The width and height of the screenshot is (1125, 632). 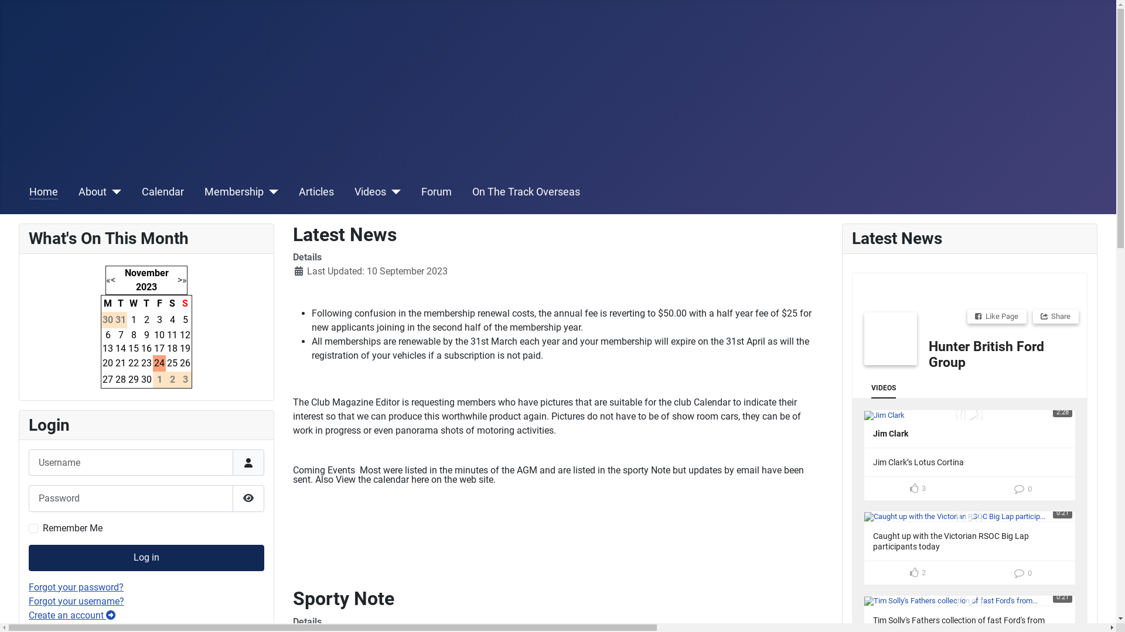 What do you see at coordinates (248, 462) in the screenshot?
I see `Username` at bounding box center [248, 462].